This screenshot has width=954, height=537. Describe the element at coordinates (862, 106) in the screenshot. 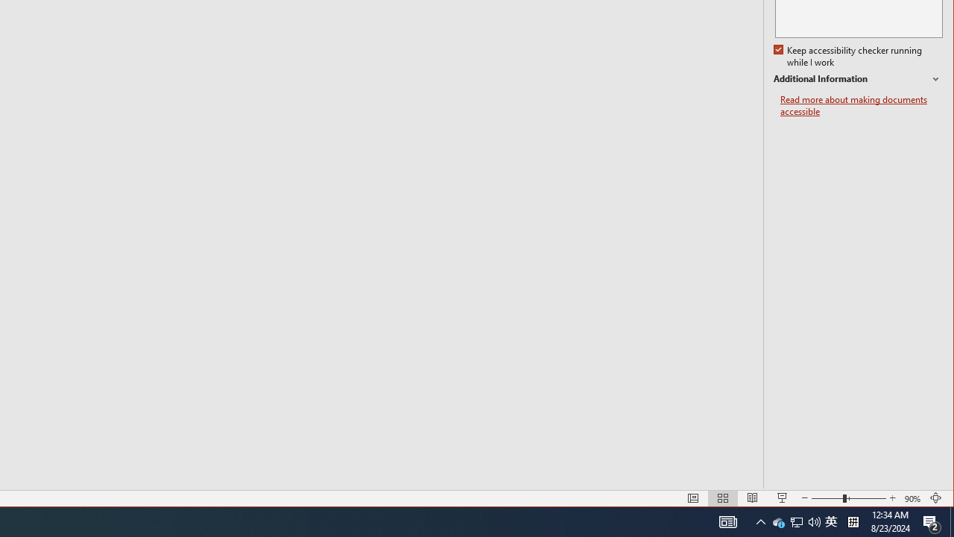

I see `Notification Chevron` at that location.